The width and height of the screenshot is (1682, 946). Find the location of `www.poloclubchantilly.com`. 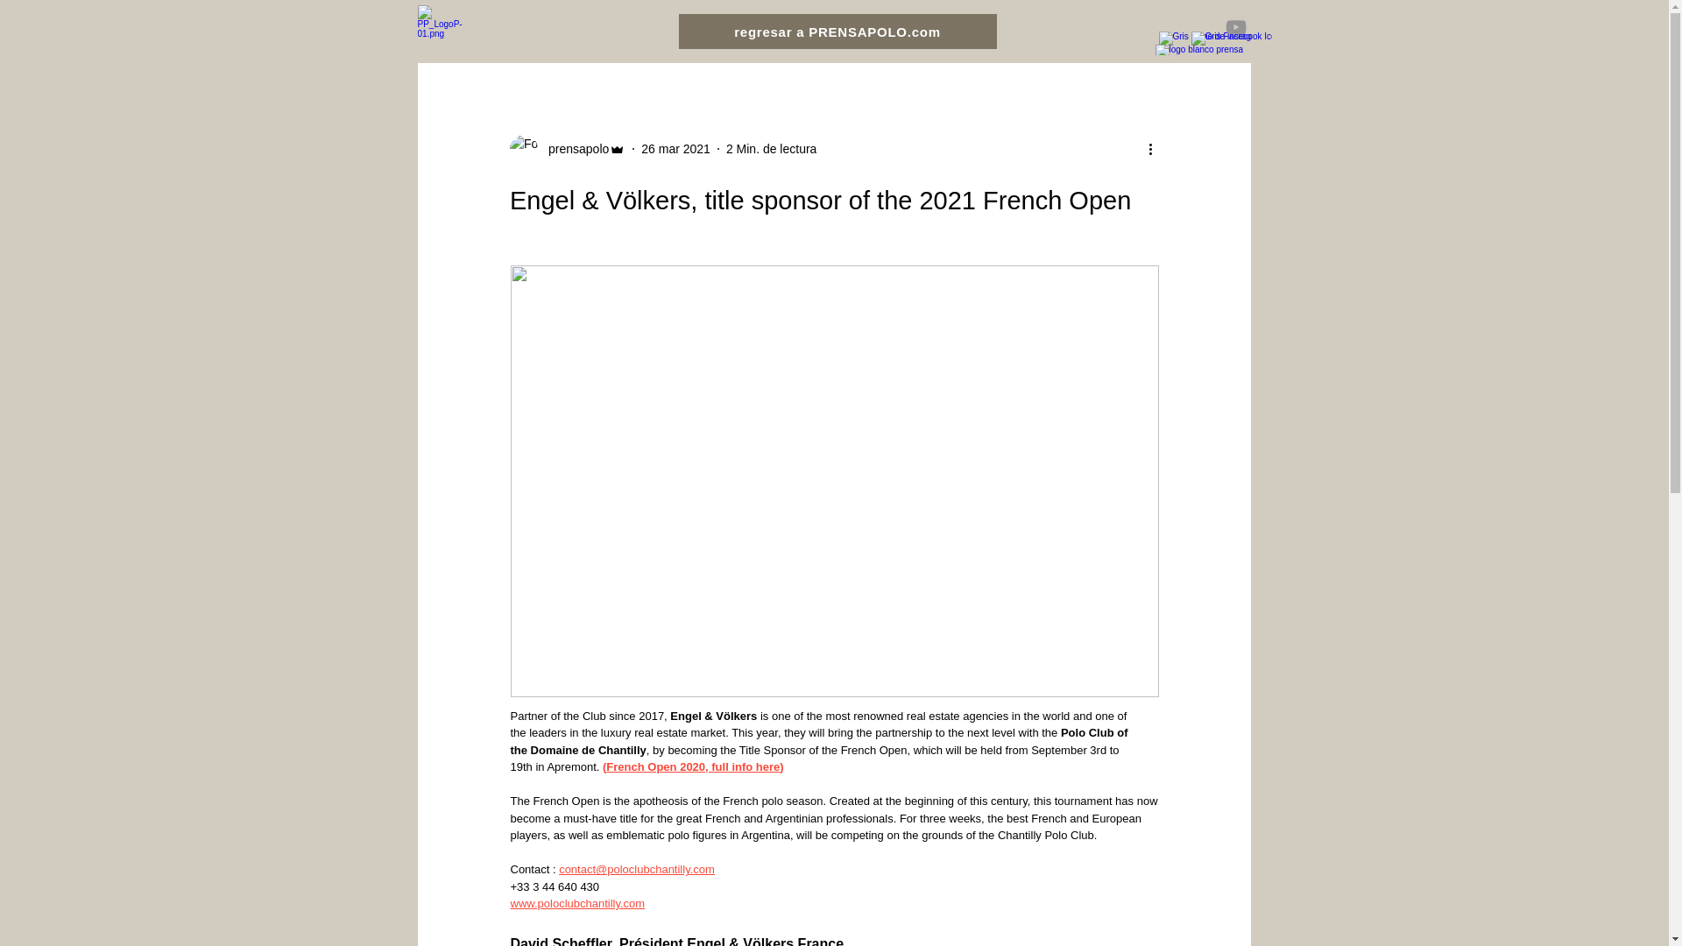

www.poloclubchantilly.com is located at coordinates (576, 902).